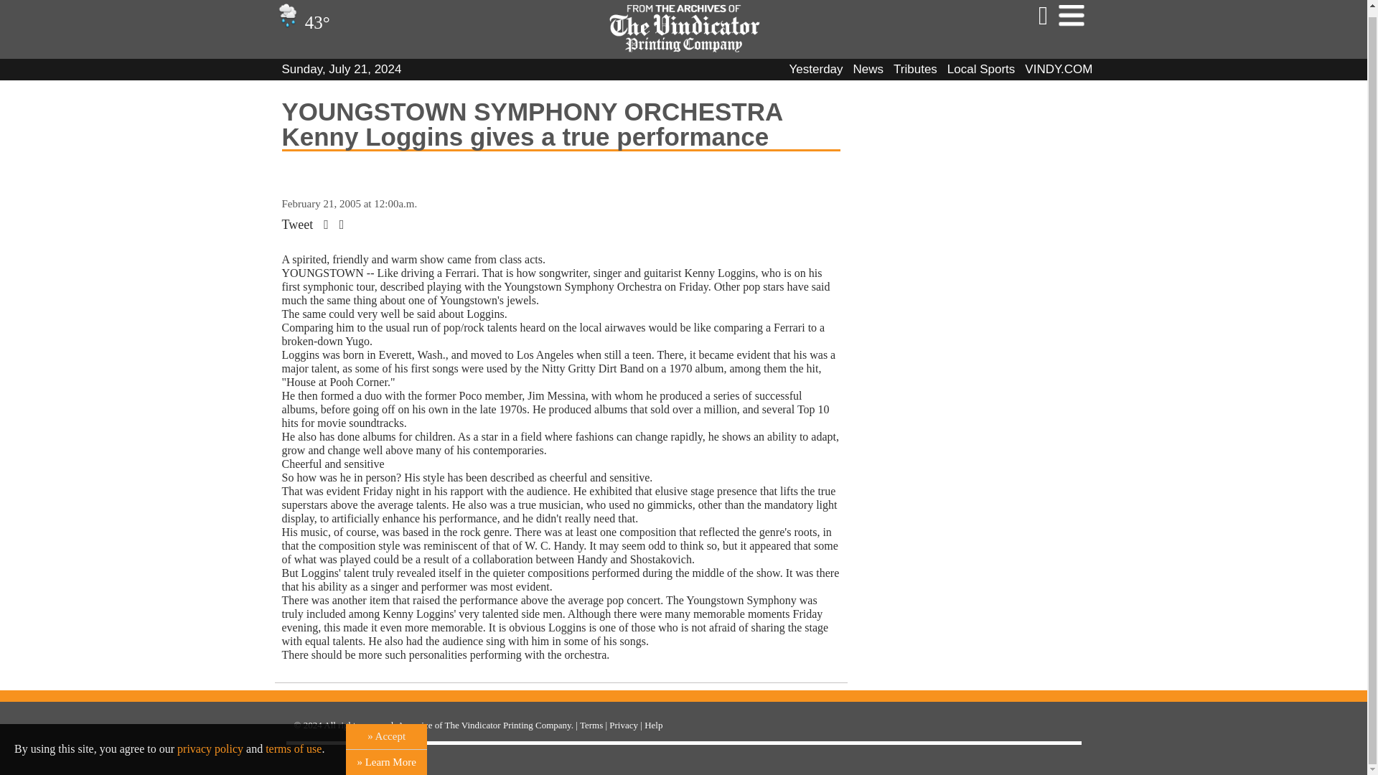 The width and height of the screenshot is (1378, 775). Describe the element at coordinates (508, 725) in the screenshot. I see `The Vindicator Printing Company` at that location.